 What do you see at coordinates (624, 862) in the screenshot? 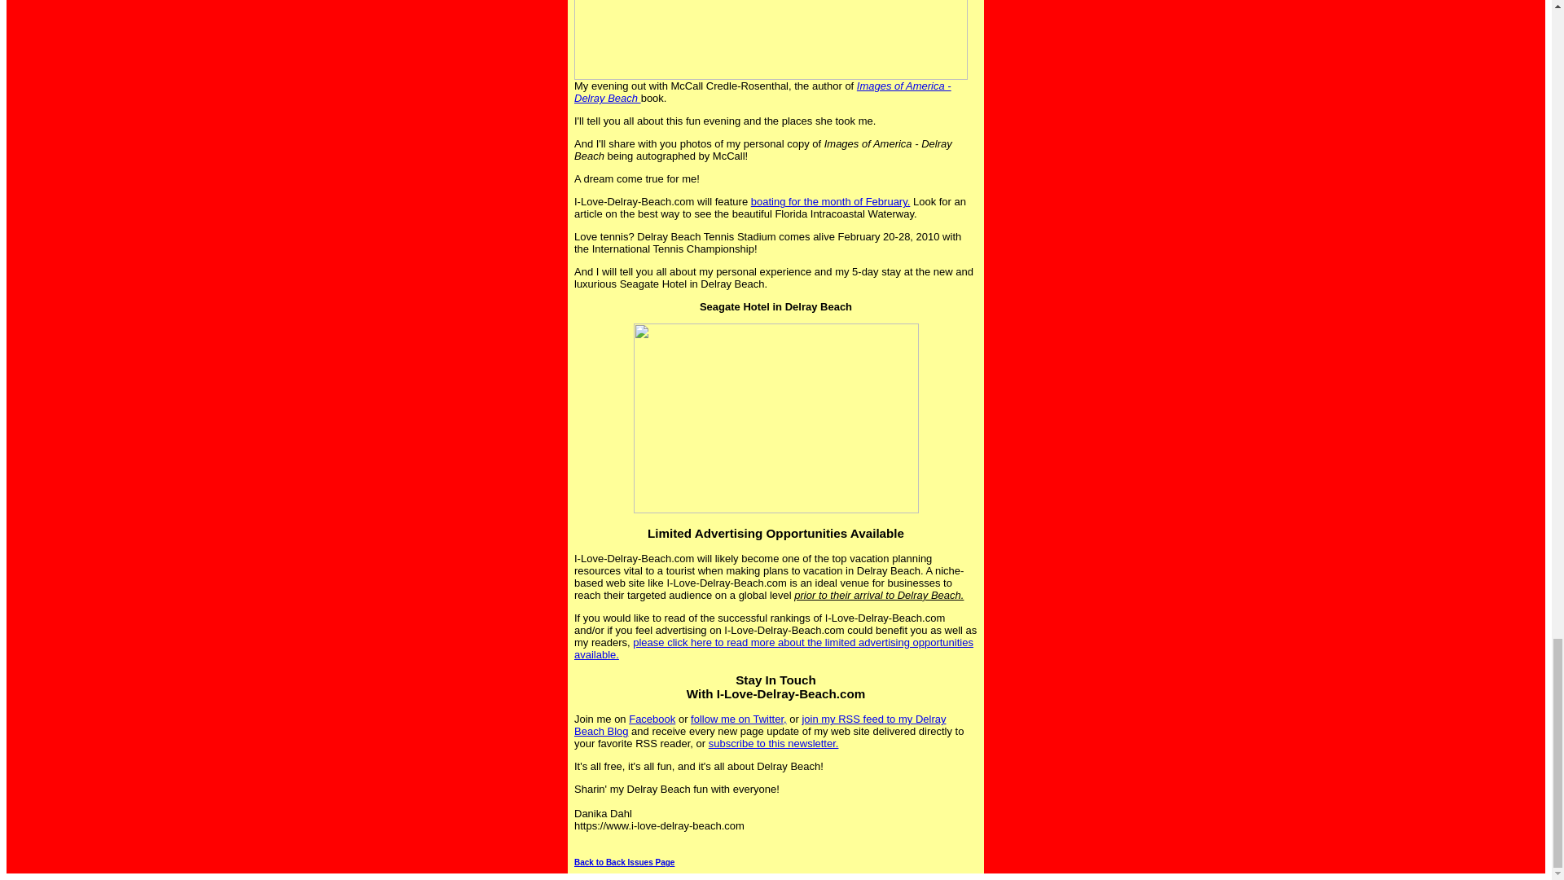
I see `Back to Back Issues Page` at bounding box center [624, 862].